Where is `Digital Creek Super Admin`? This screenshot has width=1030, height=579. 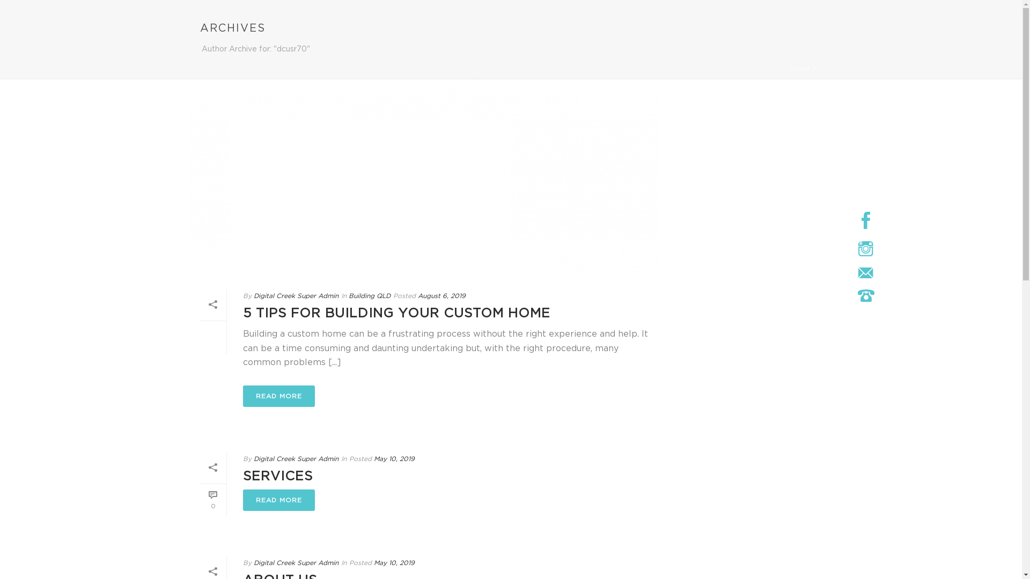 Digital Creek Super Admin is located at coordinates (296, 563).